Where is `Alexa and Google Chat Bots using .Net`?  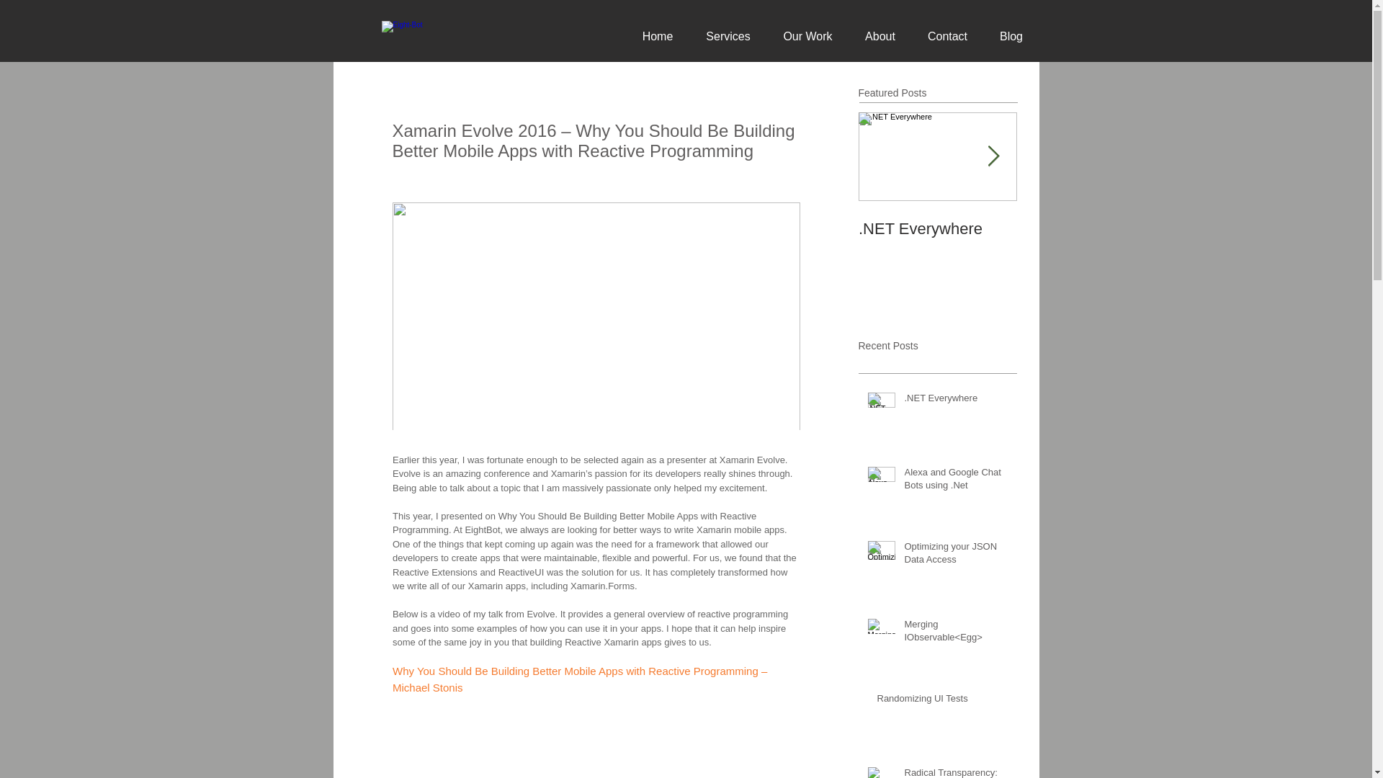
Alexa and Google Chat Bots using .Net is located at coordinates (956, 481).